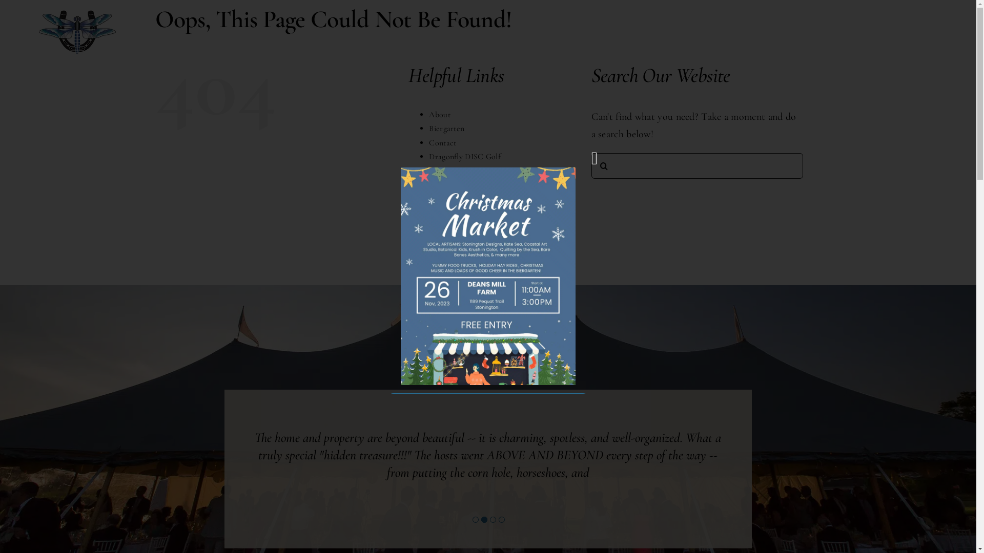  What do you see at coordinates (231, 32) in the screenshot?
I see `About` at bounding box center [231, 32].